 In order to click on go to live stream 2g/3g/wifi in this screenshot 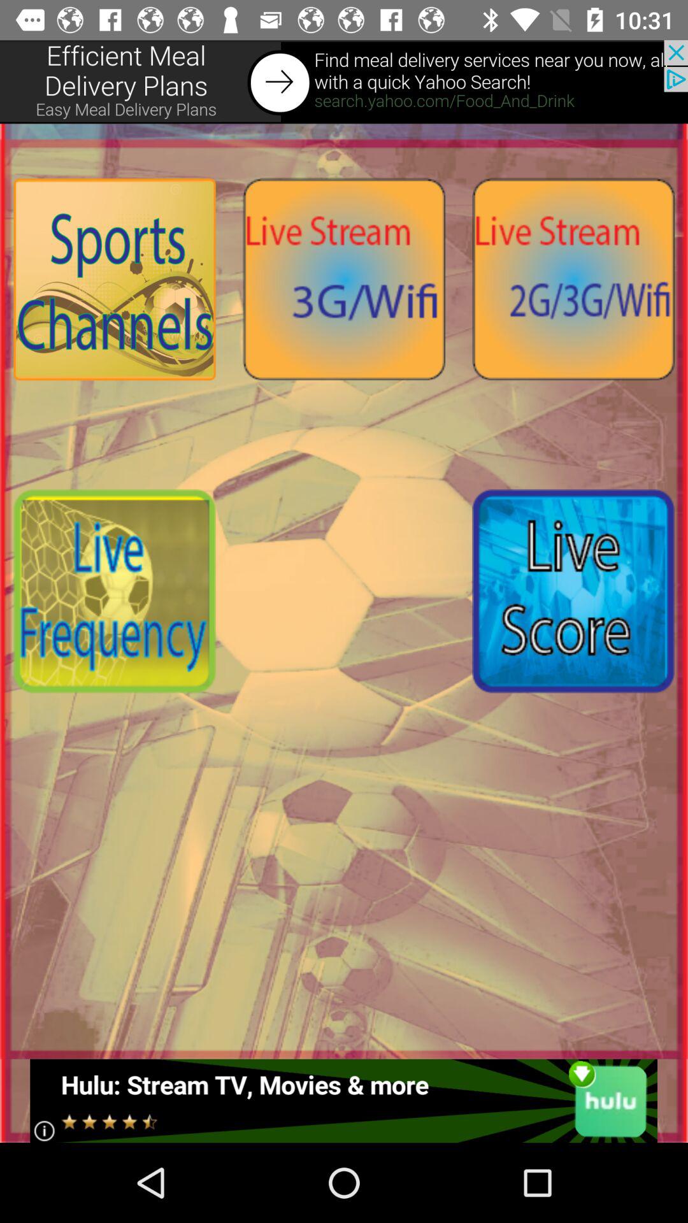, I will do `click(573, 279)`.